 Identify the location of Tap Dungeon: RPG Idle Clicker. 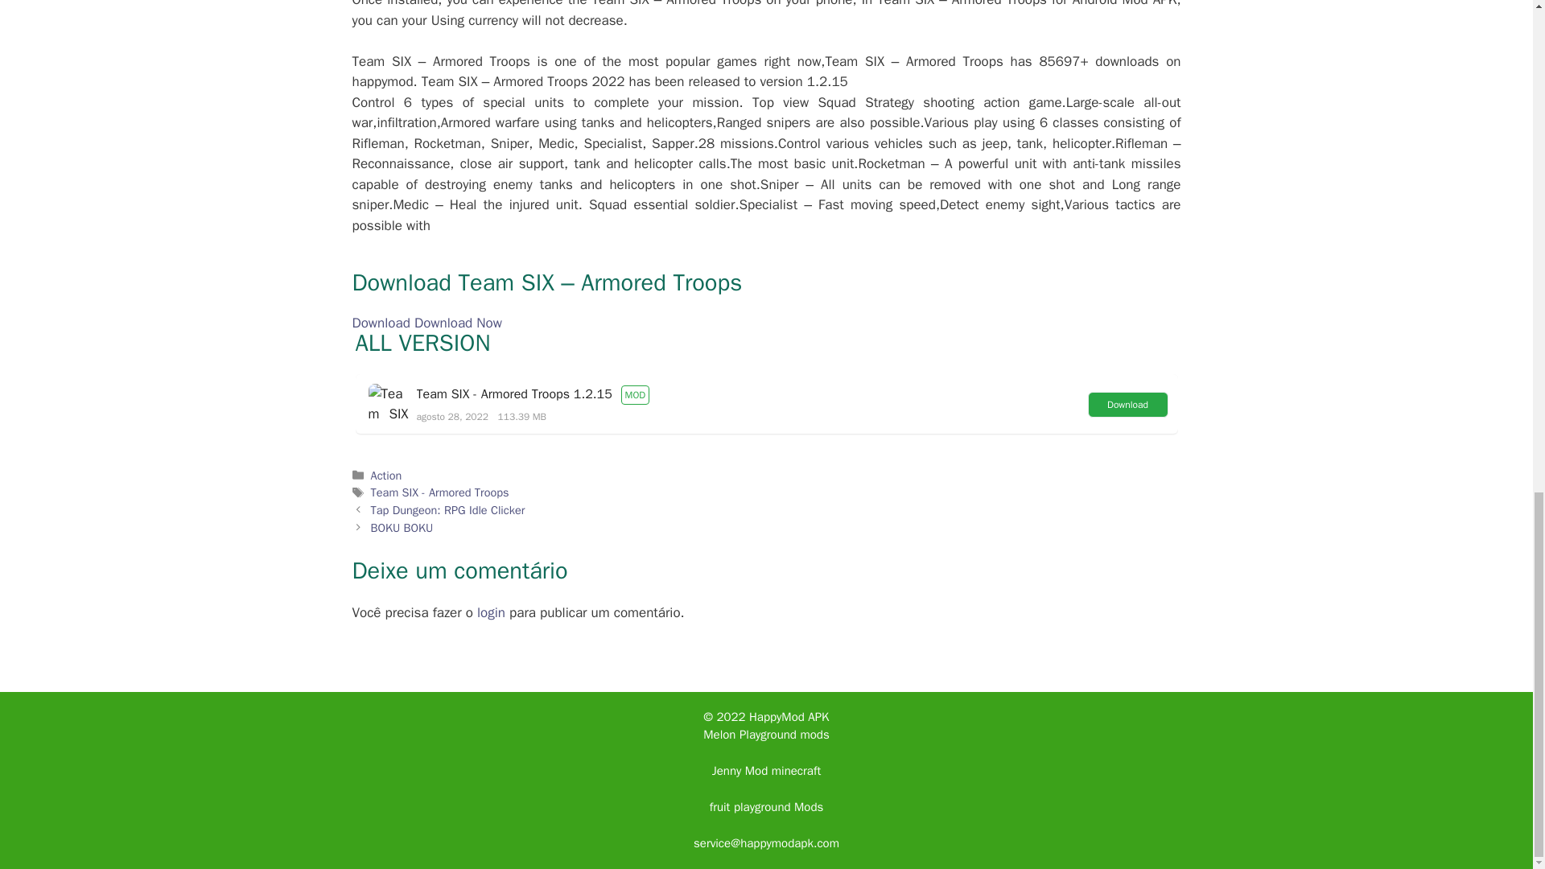
(447, 510).